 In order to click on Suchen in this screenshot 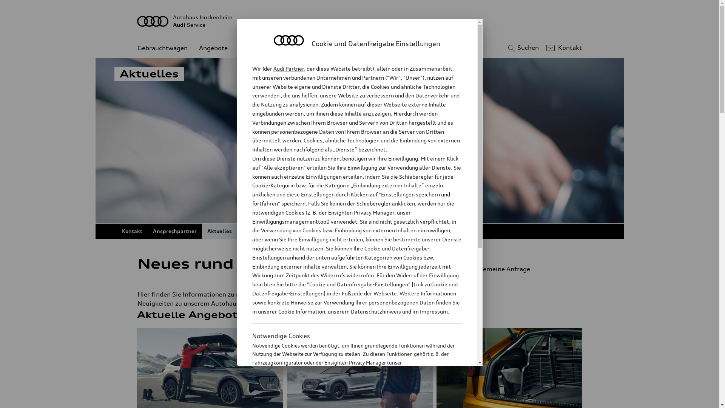, I will do `click(523, 48)`.